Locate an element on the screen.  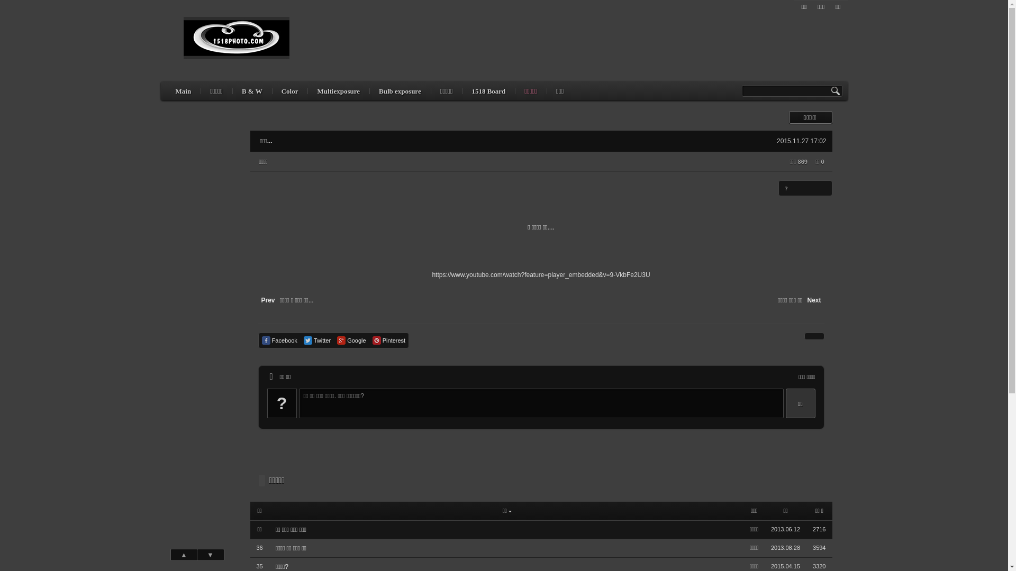
Bulb exposure is located at coordinates (400, 91).